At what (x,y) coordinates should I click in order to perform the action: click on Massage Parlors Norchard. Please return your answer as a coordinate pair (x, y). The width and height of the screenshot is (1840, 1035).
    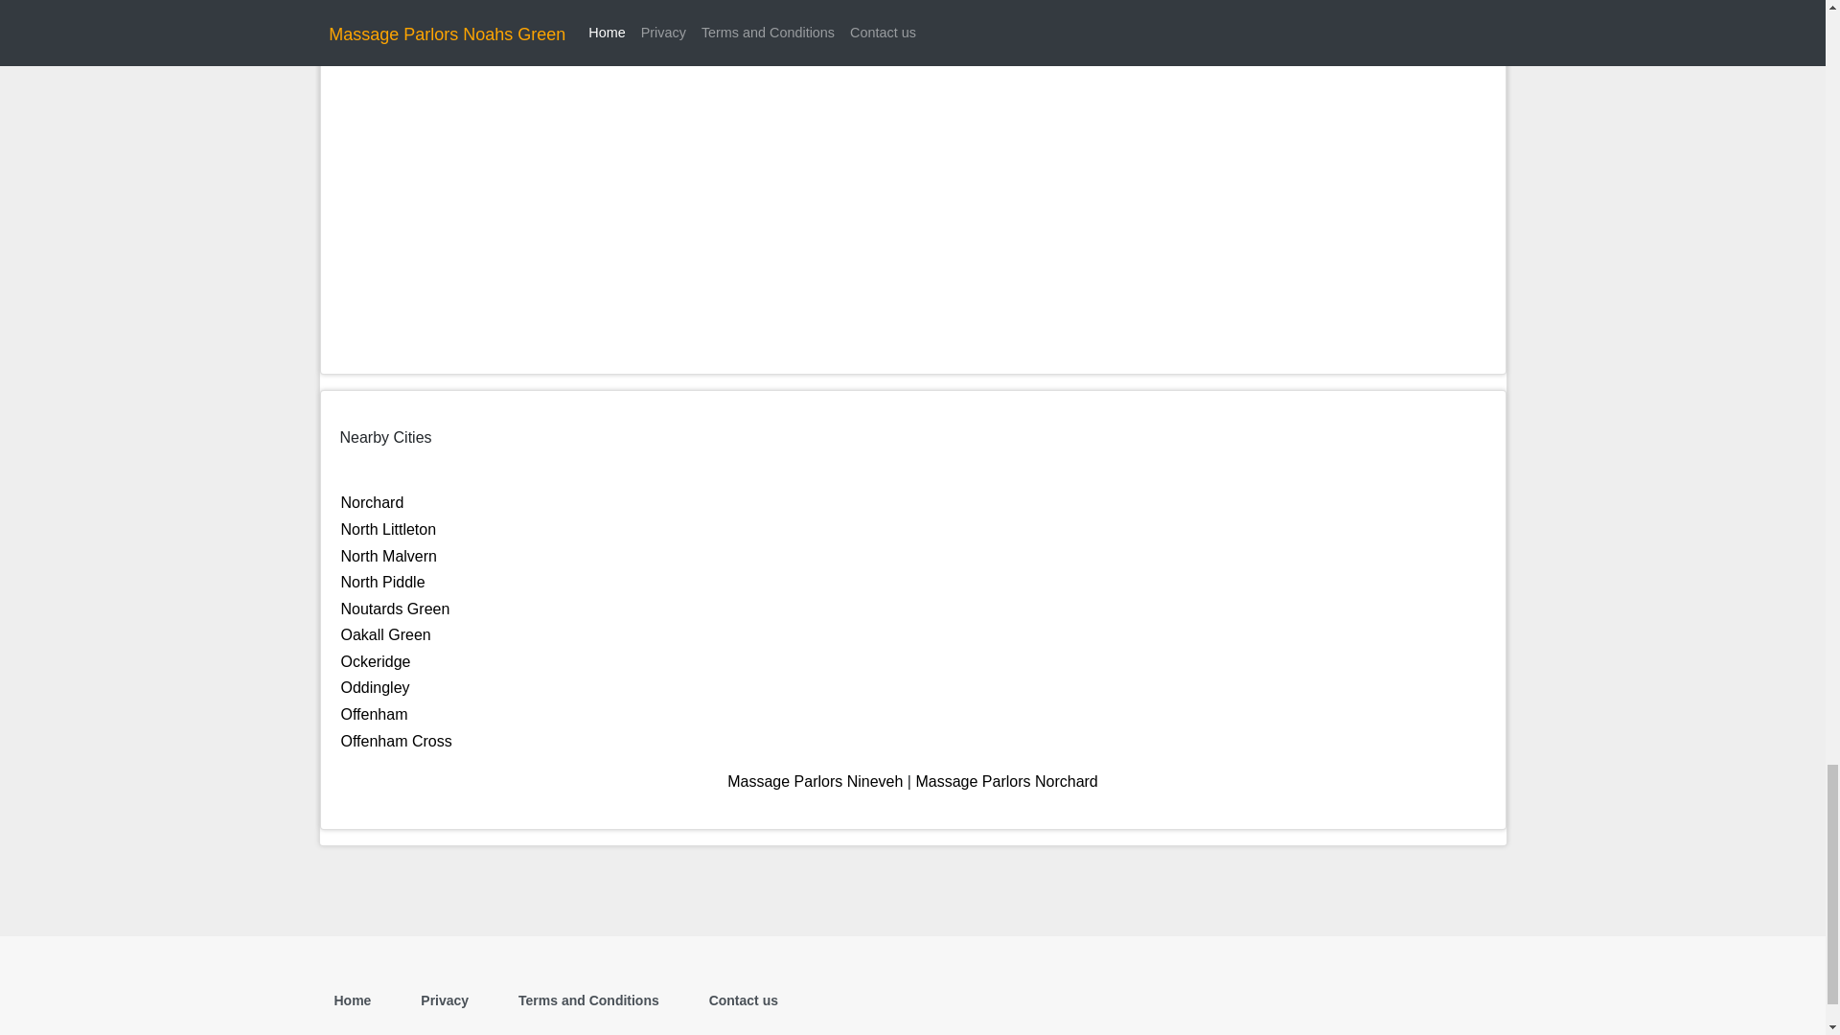
    Looking at the image, I should click on (1005, 781).